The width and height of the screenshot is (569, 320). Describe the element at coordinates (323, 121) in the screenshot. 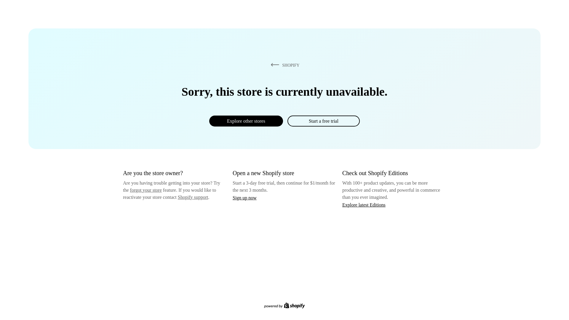

I see `Start a free trial` at that location.